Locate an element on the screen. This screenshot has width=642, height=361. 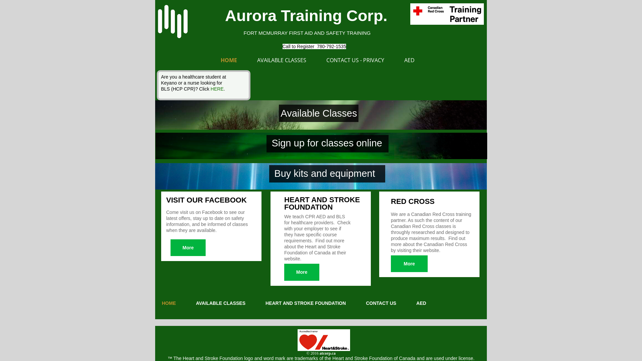
AED is located at coordinates (409, 60).